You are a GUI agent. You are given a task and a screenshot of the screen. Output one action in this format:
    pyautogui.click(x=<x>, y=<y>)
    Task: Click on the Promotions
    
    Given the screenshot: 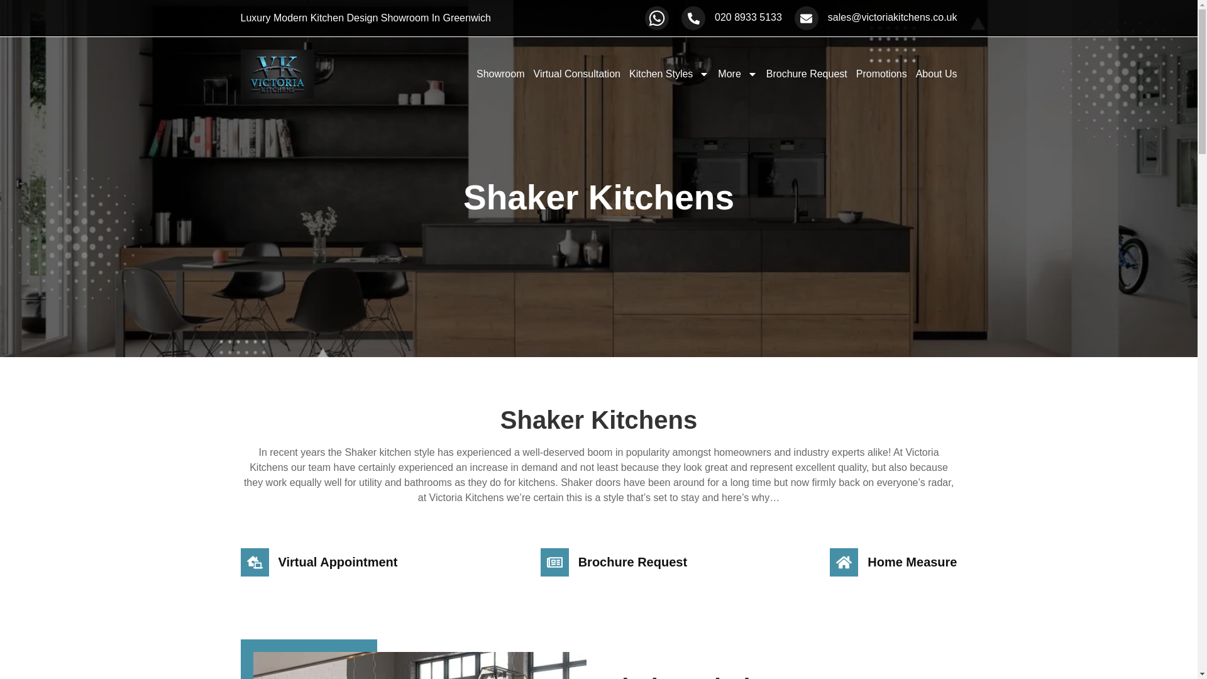 What is the action you would take?
    pyautogui.click(x=881, y=74)
    